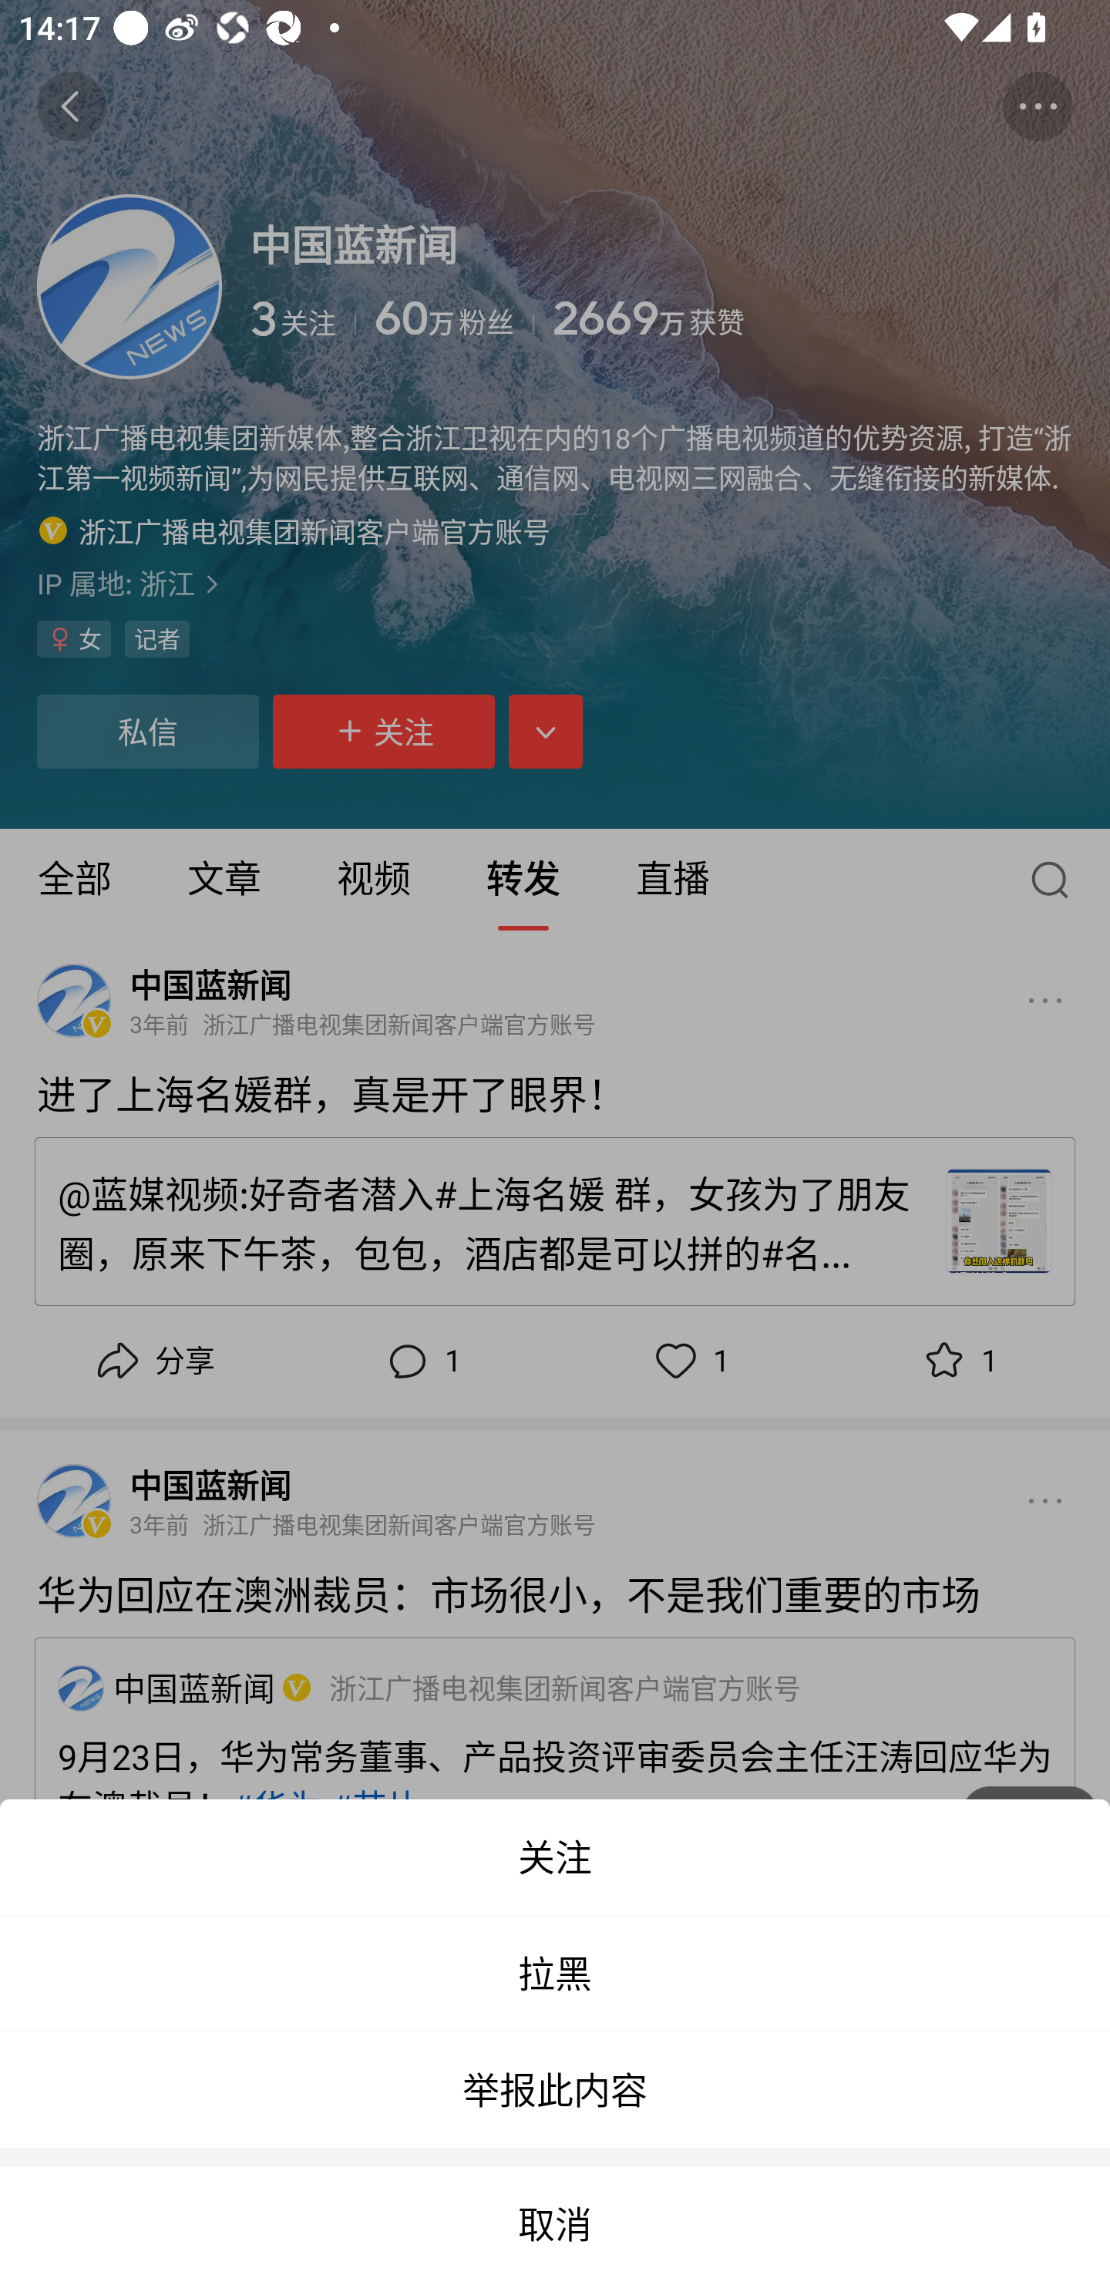 The image size is (1110, 2282). What do you see at coordinates (555, 2090) in the screenshot?
I see `举报此内容` at bounding box center [555, 2090].